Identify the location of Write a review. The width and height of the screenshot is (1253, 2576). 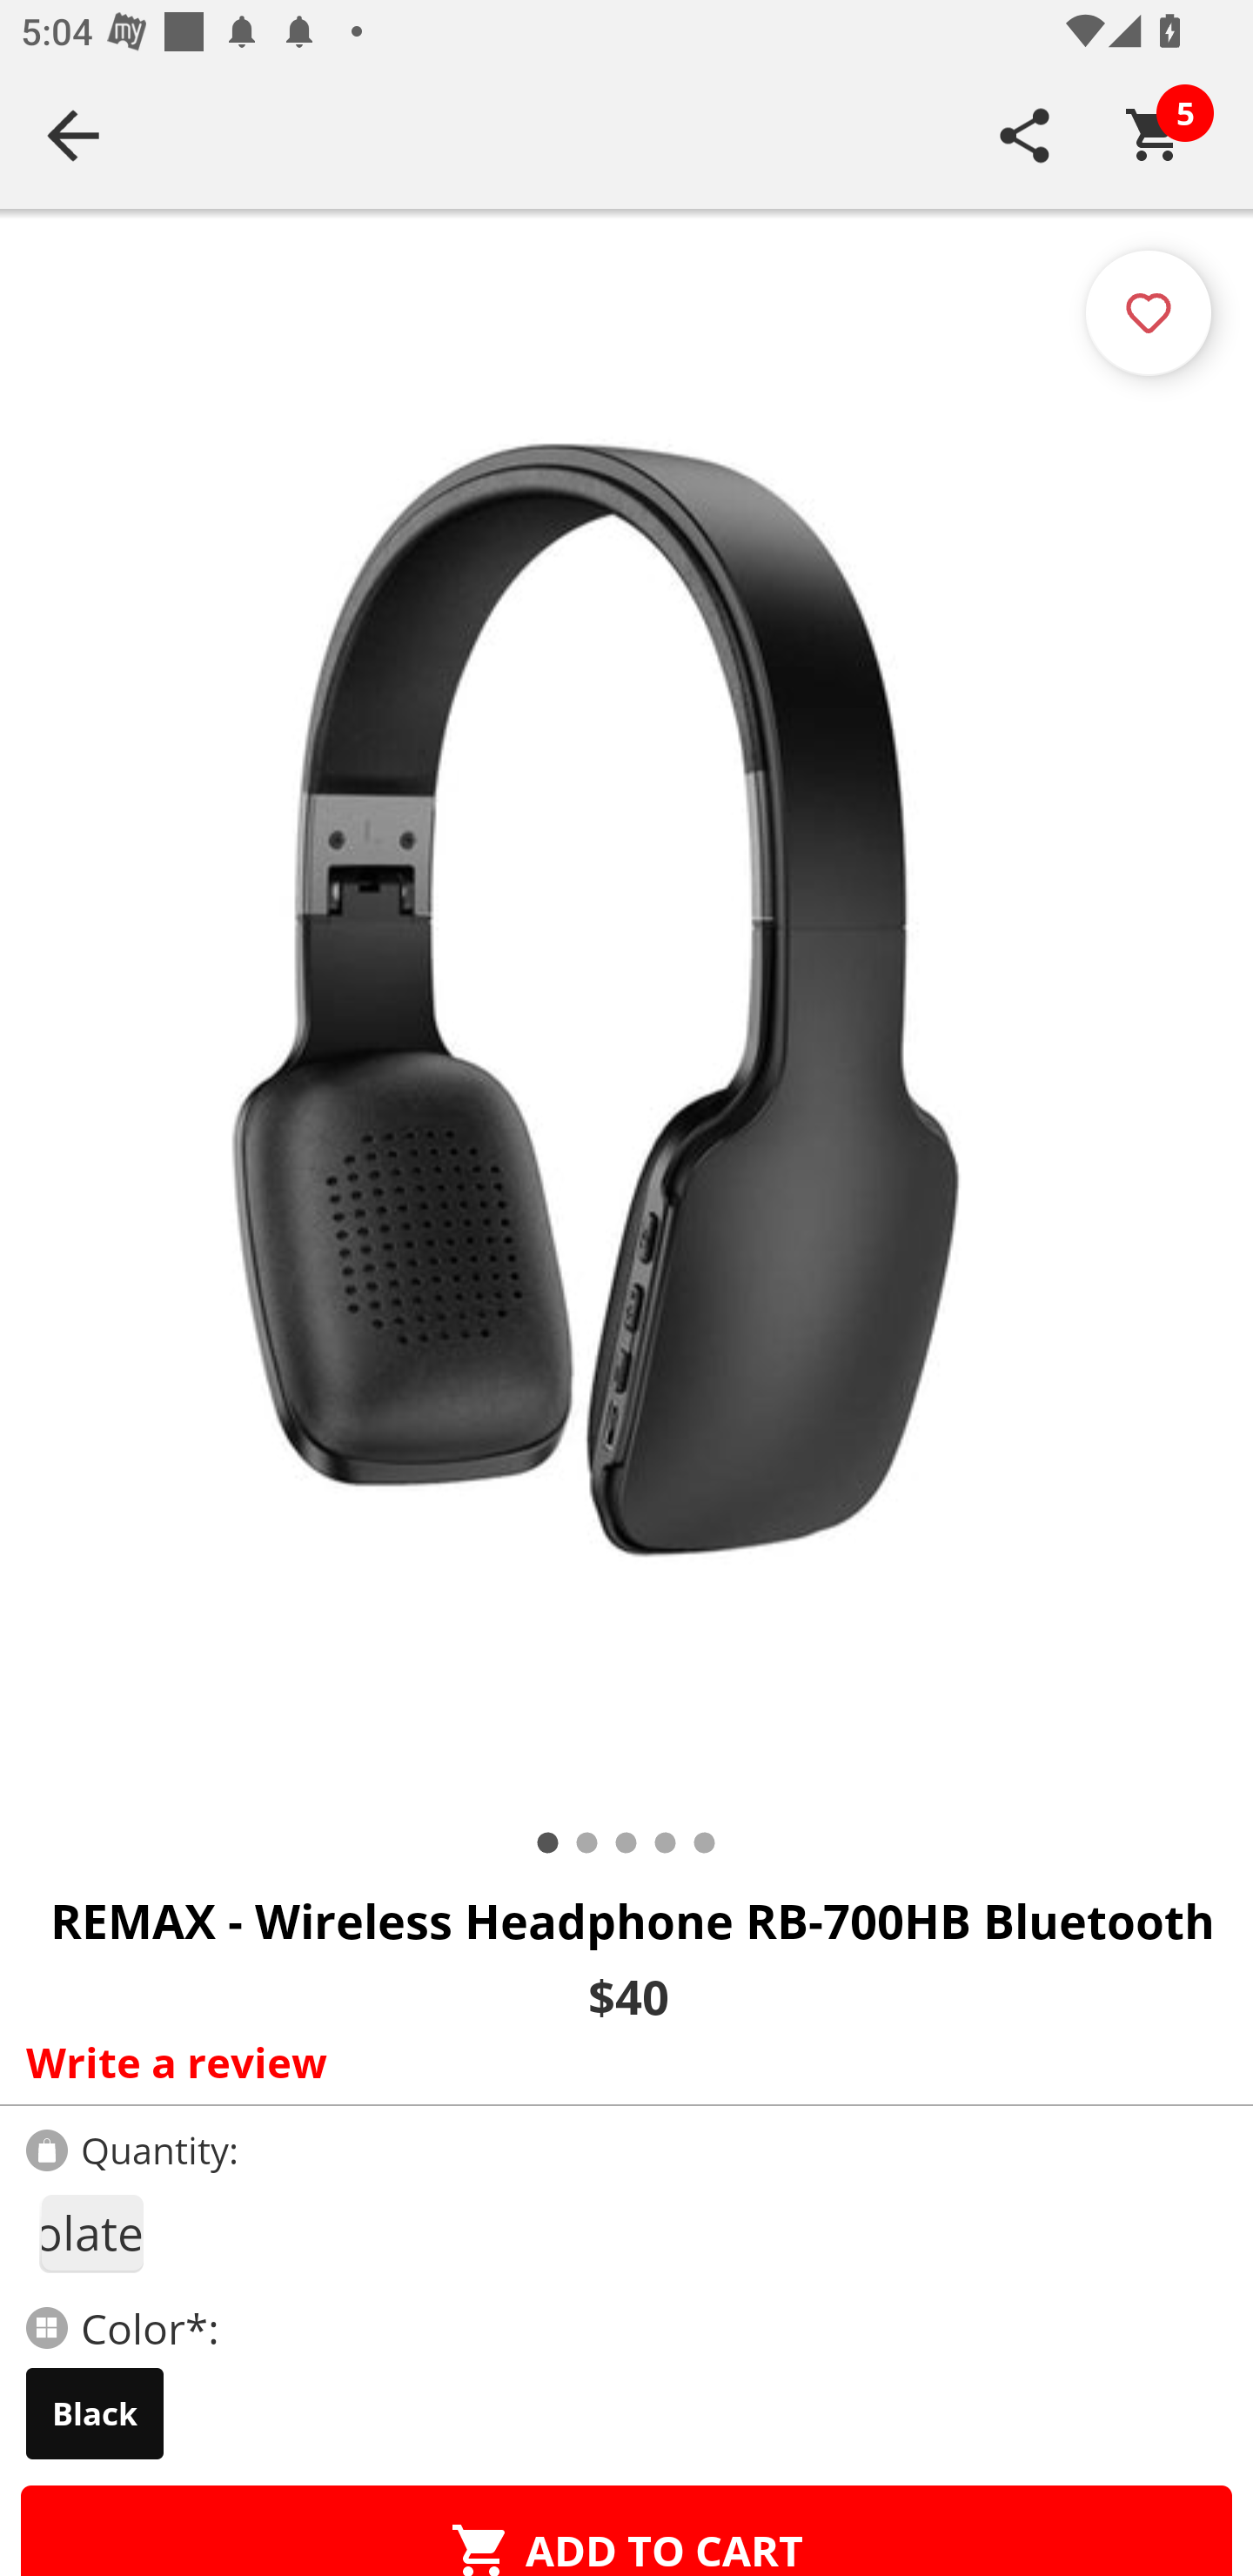
(620, 2062).